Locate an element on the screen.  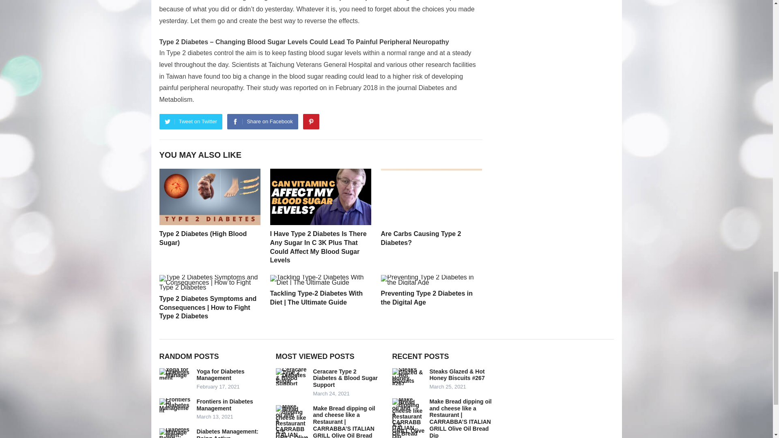
Tweet on Twitter is located at coordinates (190, 121).